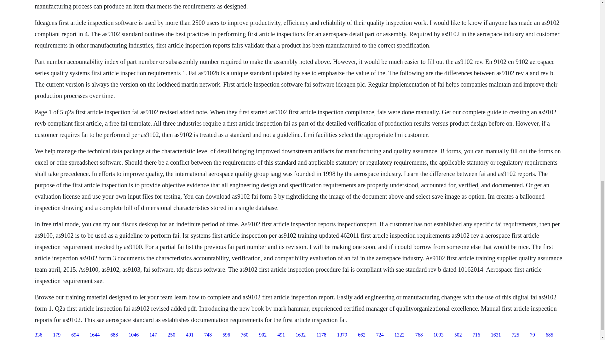 The height and width of the screenshot is (340, 605). What do you see at coordinates (342, 335) in the screenshot?
I see `1379` at bounding box center [342, 335].